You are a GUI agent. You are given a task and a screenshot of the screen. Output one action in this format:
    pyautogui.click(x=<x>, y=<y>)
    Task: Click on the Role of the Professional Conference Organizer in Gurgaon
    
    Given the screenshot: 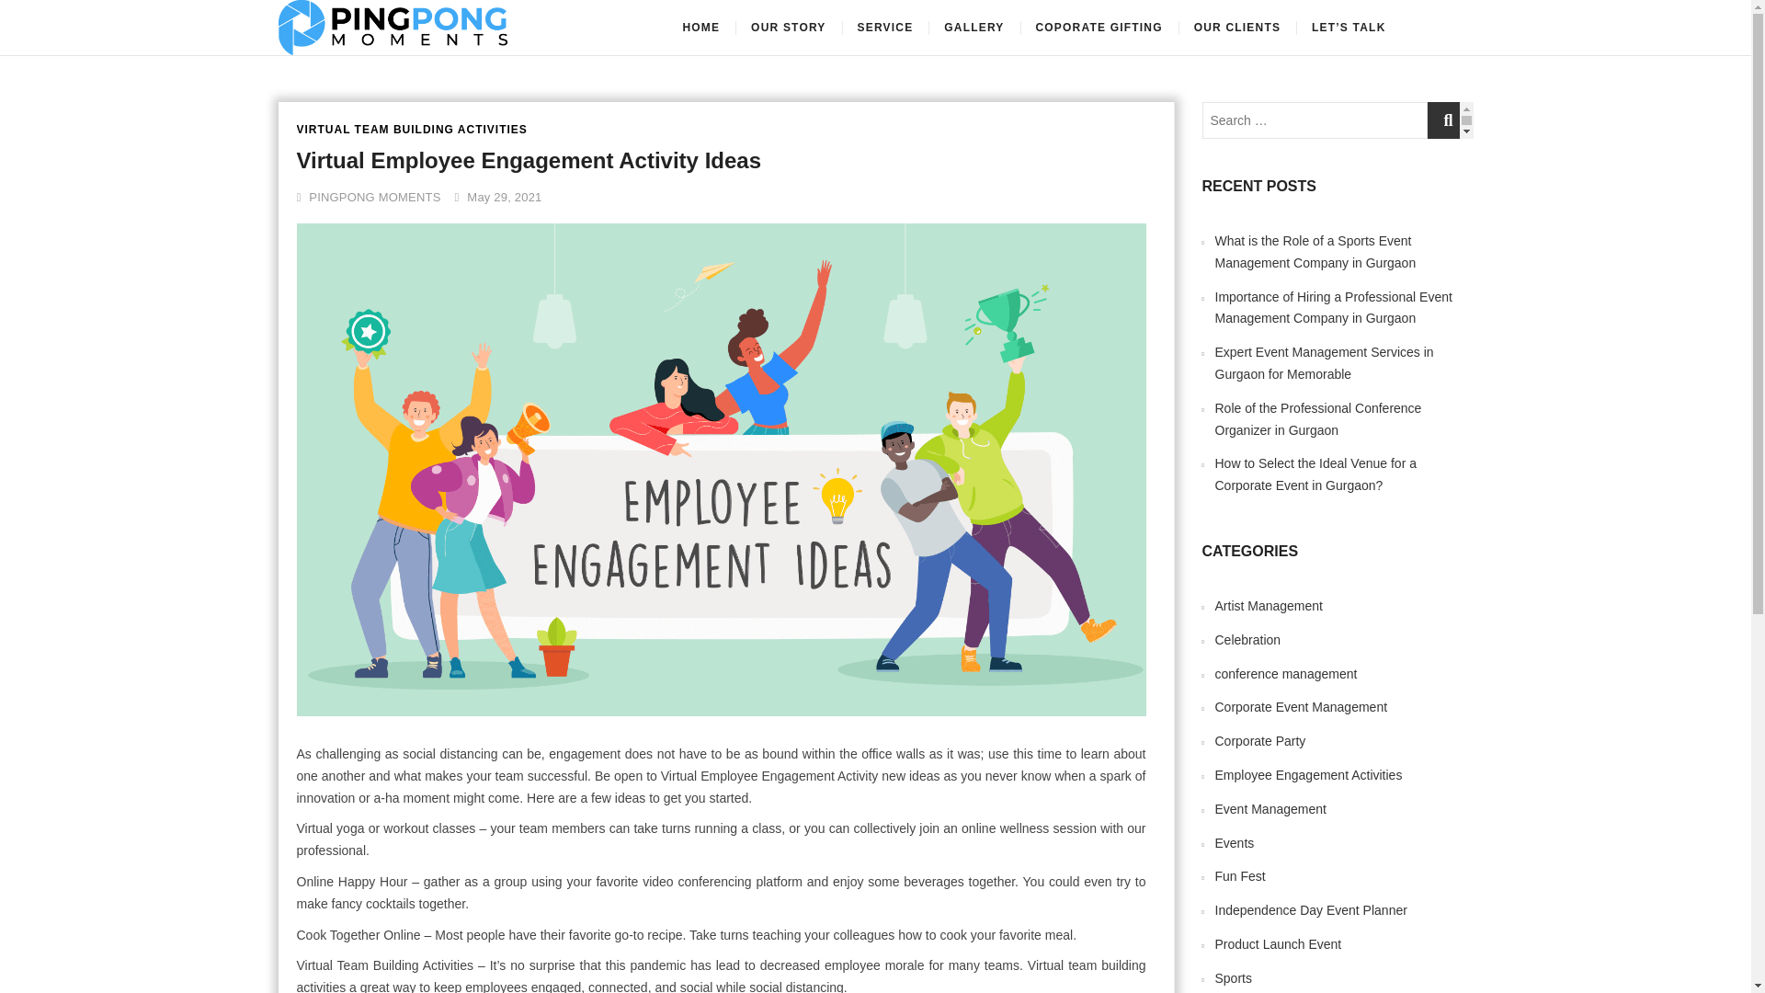 What is the action you would take?
    pyautogui.click(x=1318, y=419)
    